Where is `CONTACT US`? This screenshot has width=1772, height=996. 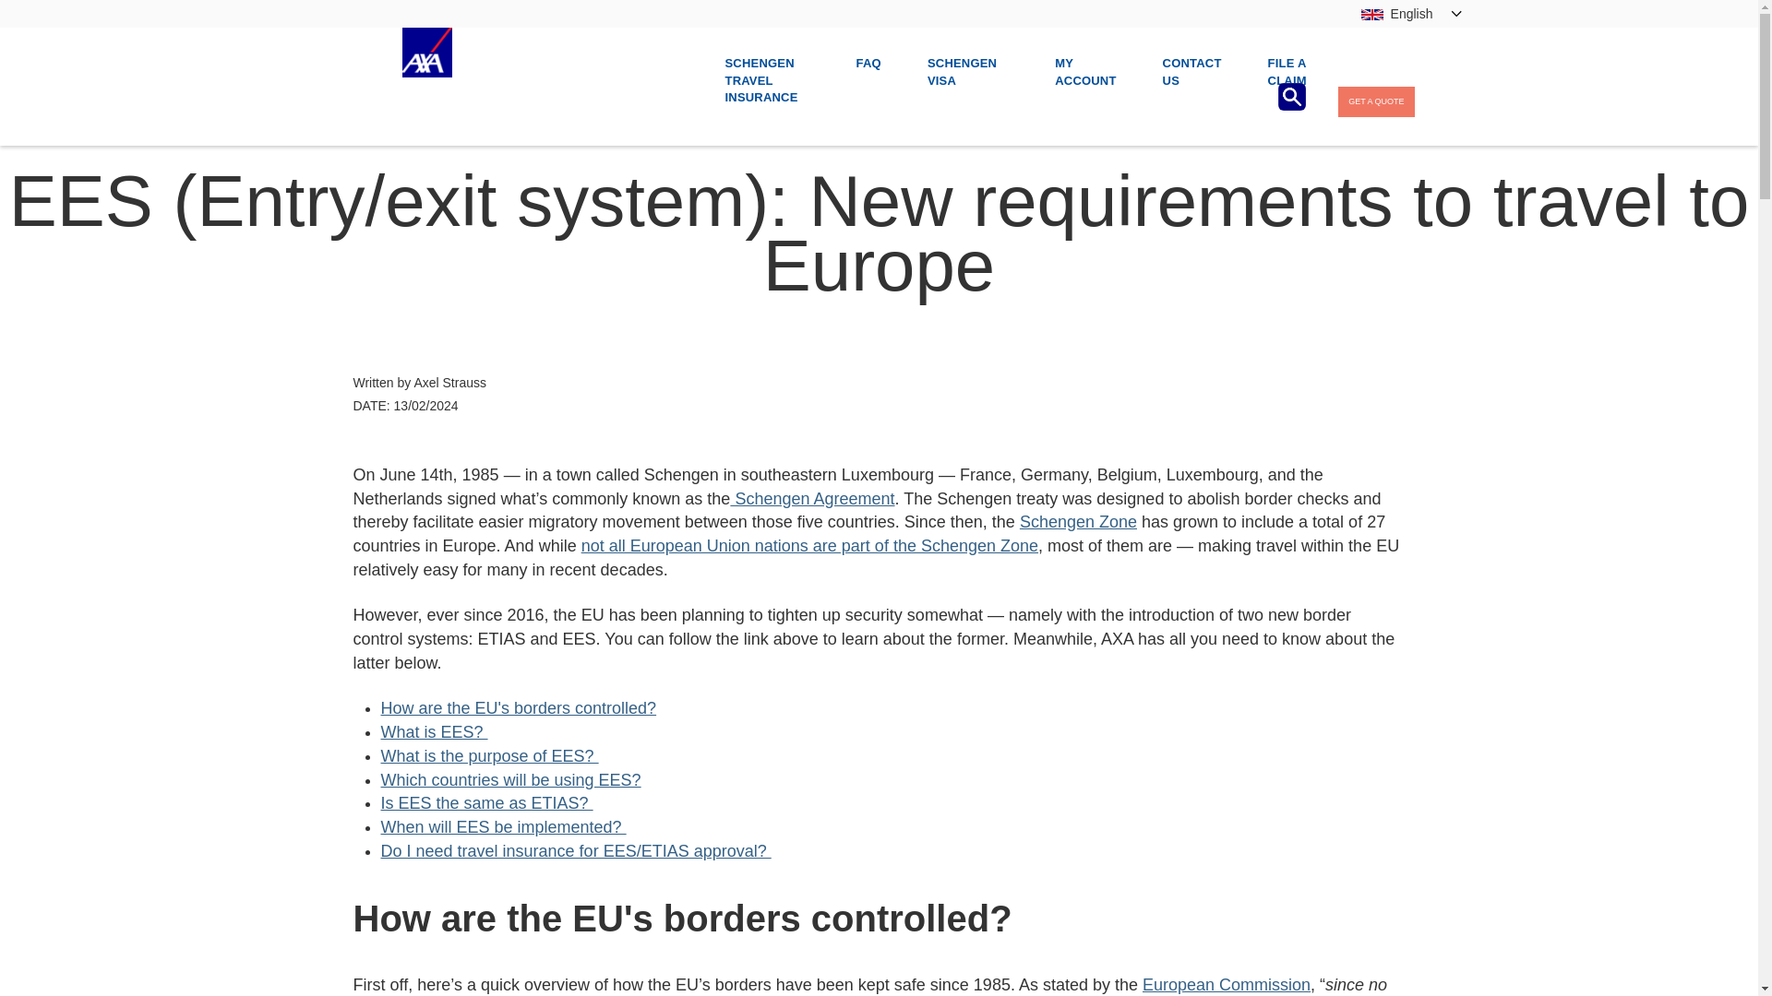 CONTACT US is located at coordinates (1192, 81).